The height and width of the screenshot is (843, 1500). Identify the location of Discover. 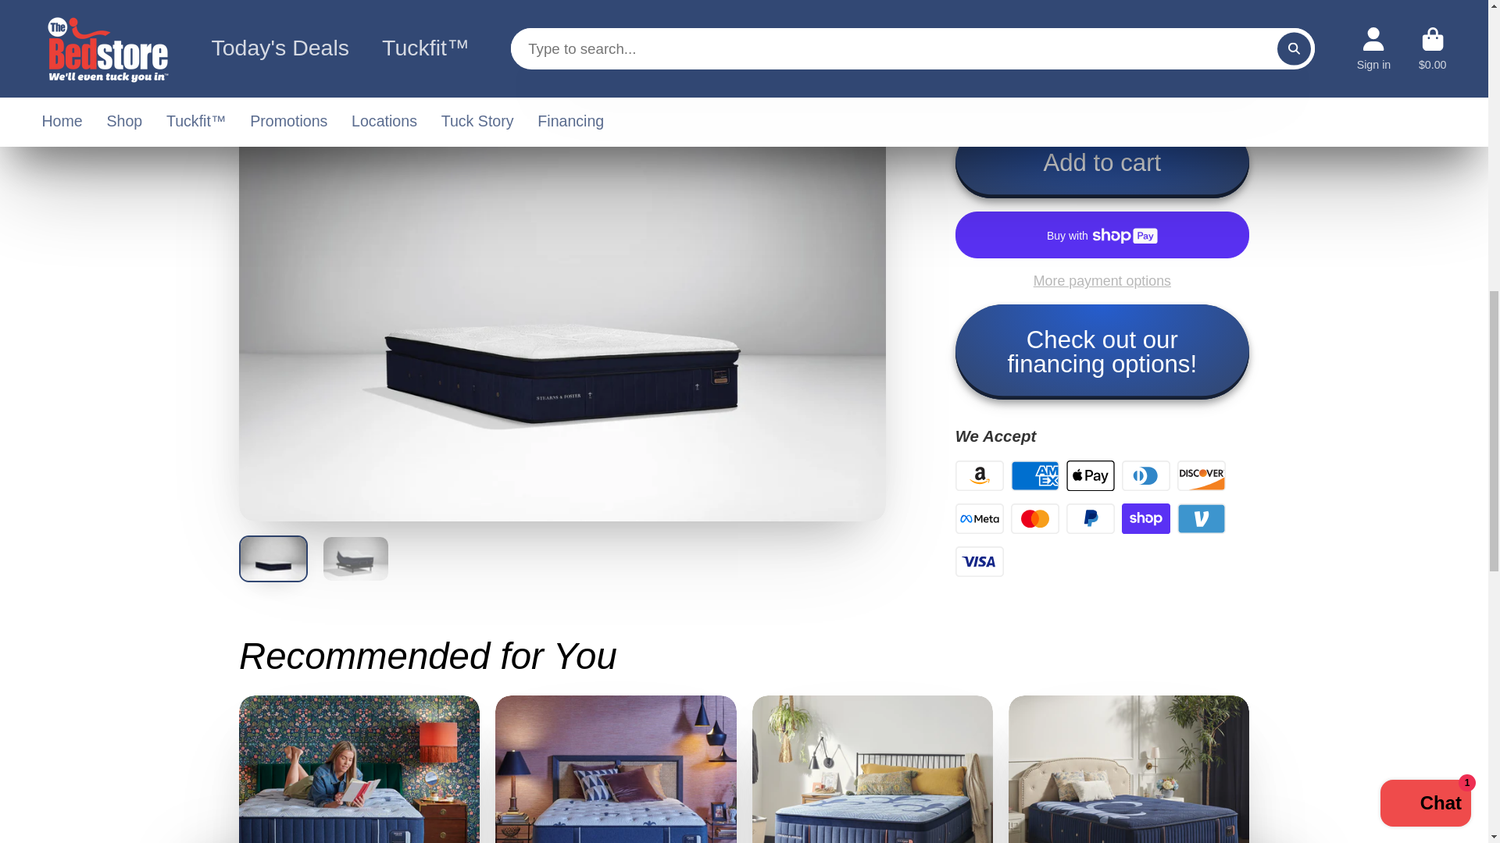
(1200, 475).